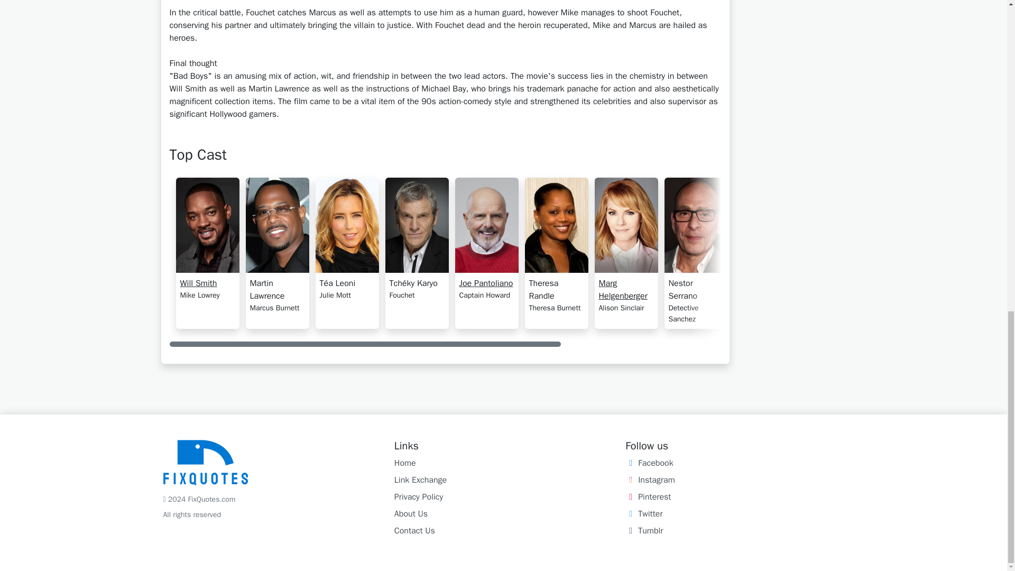 This screenshot has width=1015, height=571. Describe the element at coordinates (648, 497) in the screenshot. I see `Pinterest` at that location.